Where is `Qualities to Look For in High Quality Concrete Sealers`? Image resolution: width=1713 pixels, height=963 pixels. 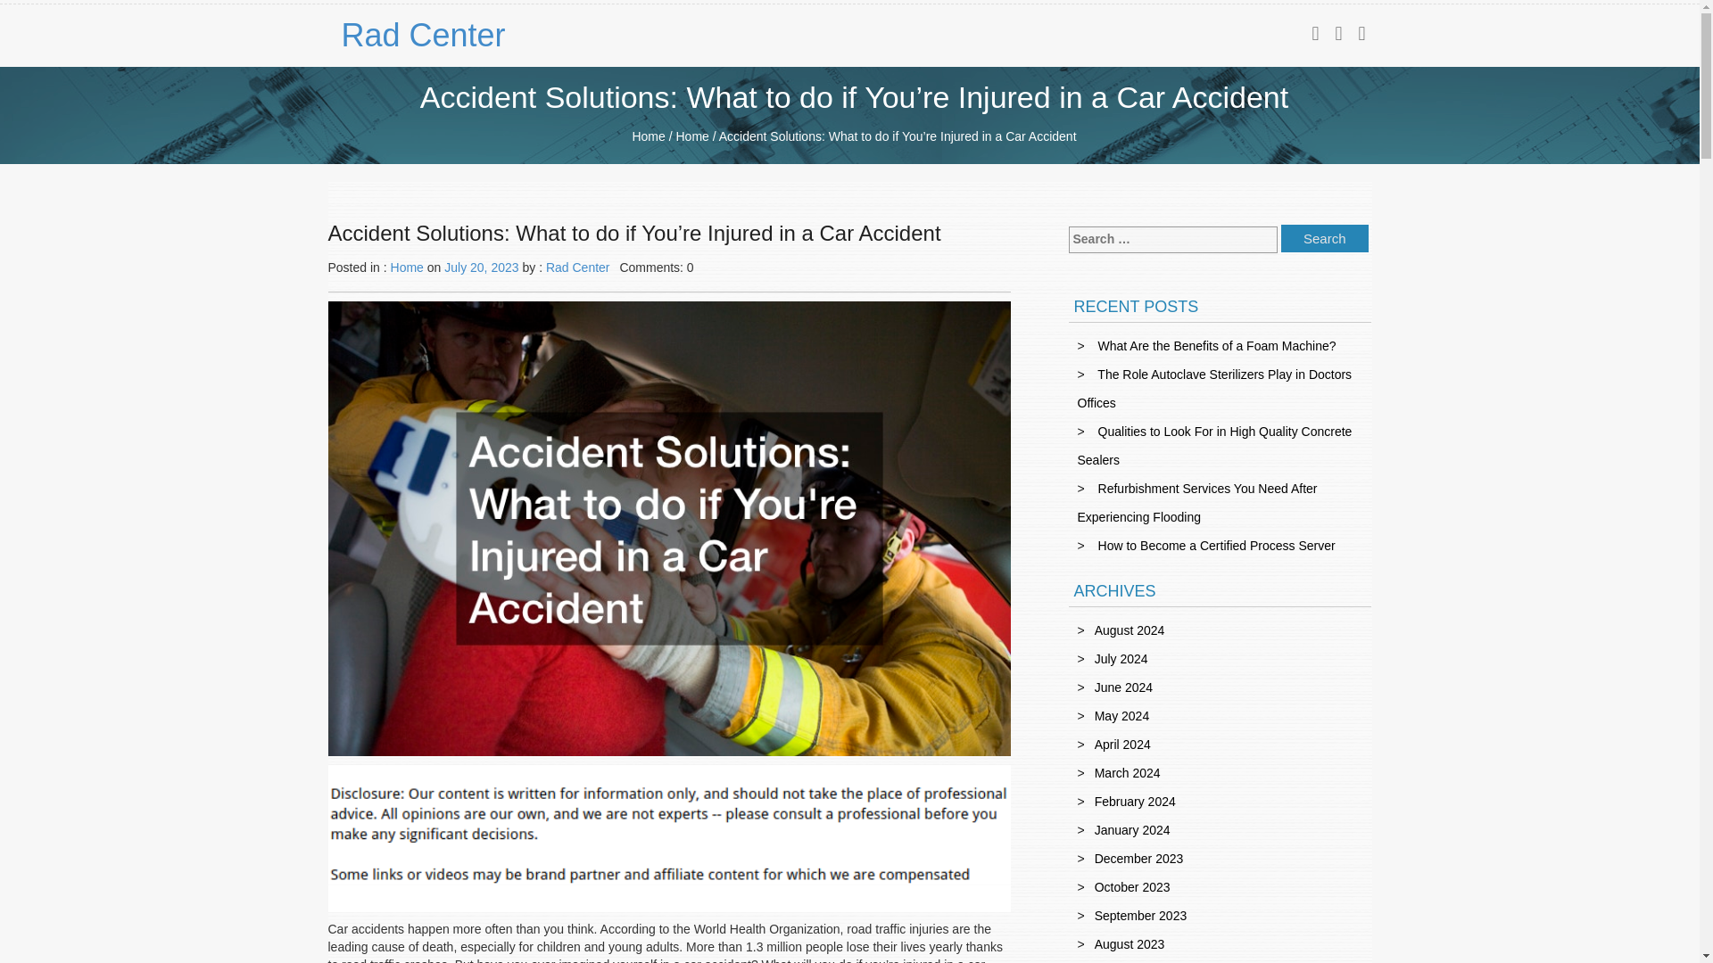 Qualities to Look For in High Quality Concrete Sealers is located at coordinates (1215, 446).